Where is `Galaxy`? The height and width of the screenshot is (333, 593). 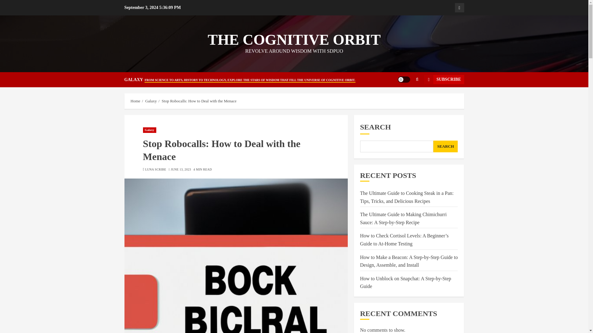
Galaxy is located at coordinates (459, 7).